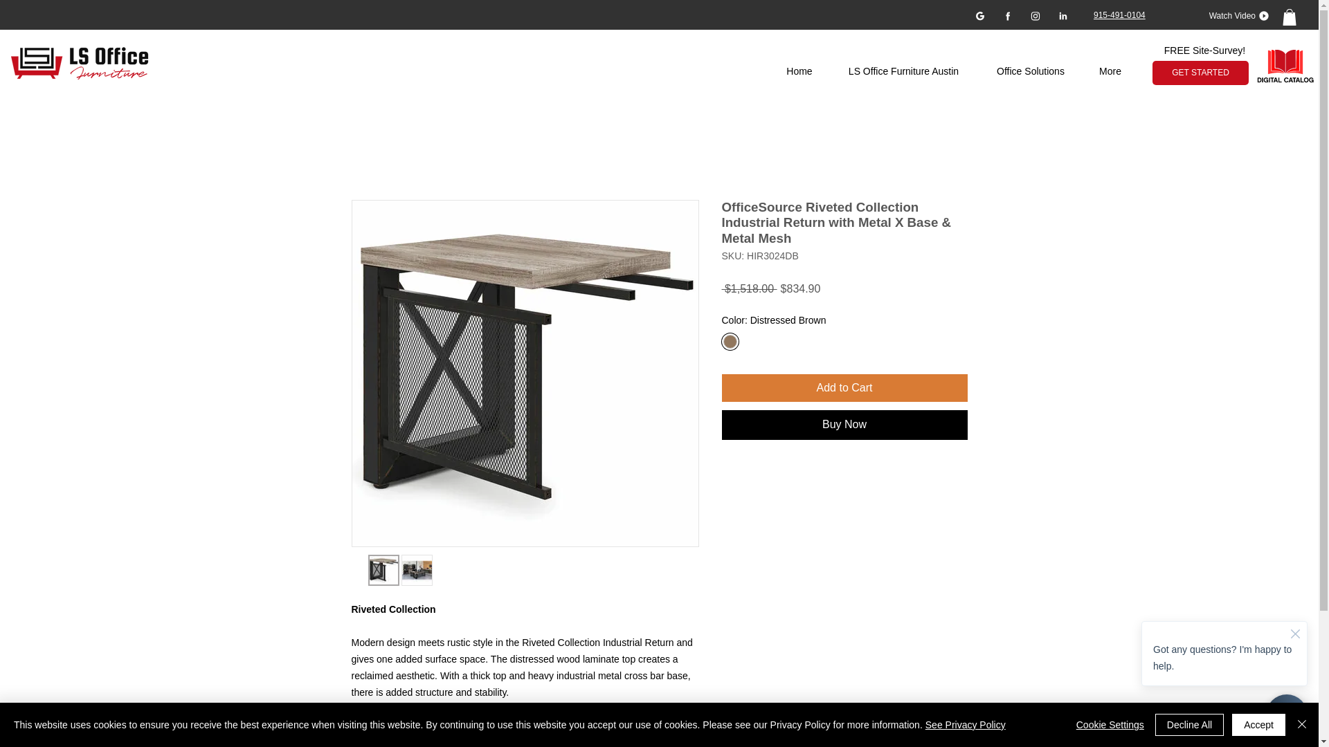  What do you see at coordinates (1287, 68) in the screenshot?
I see `Digital Catalog` at bounding box center [1287, 68].